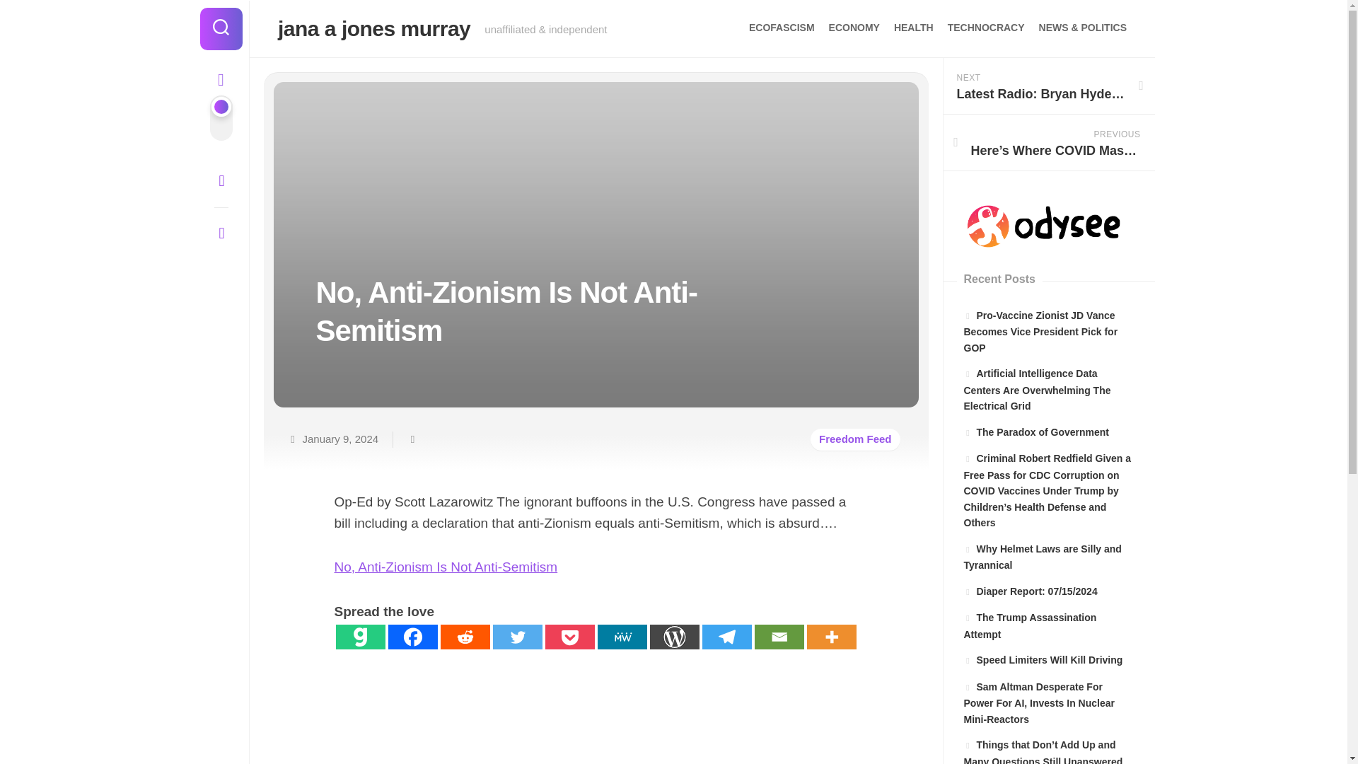 The height and width of the screenshot is (764, 1358). What do you see at coordinates (726, 637) in the screenshot?
I see `Telegram` at bounding box center [726, 637].